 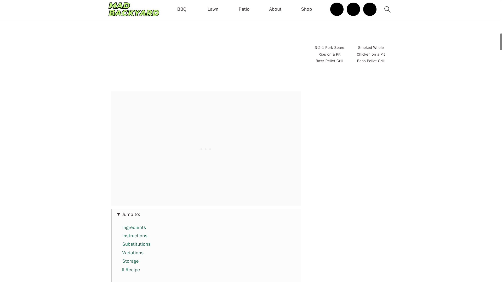 What do you see at coordinates (135, 236) in the screenshot?
I see `Instructions` at bounding box center [135, 236].